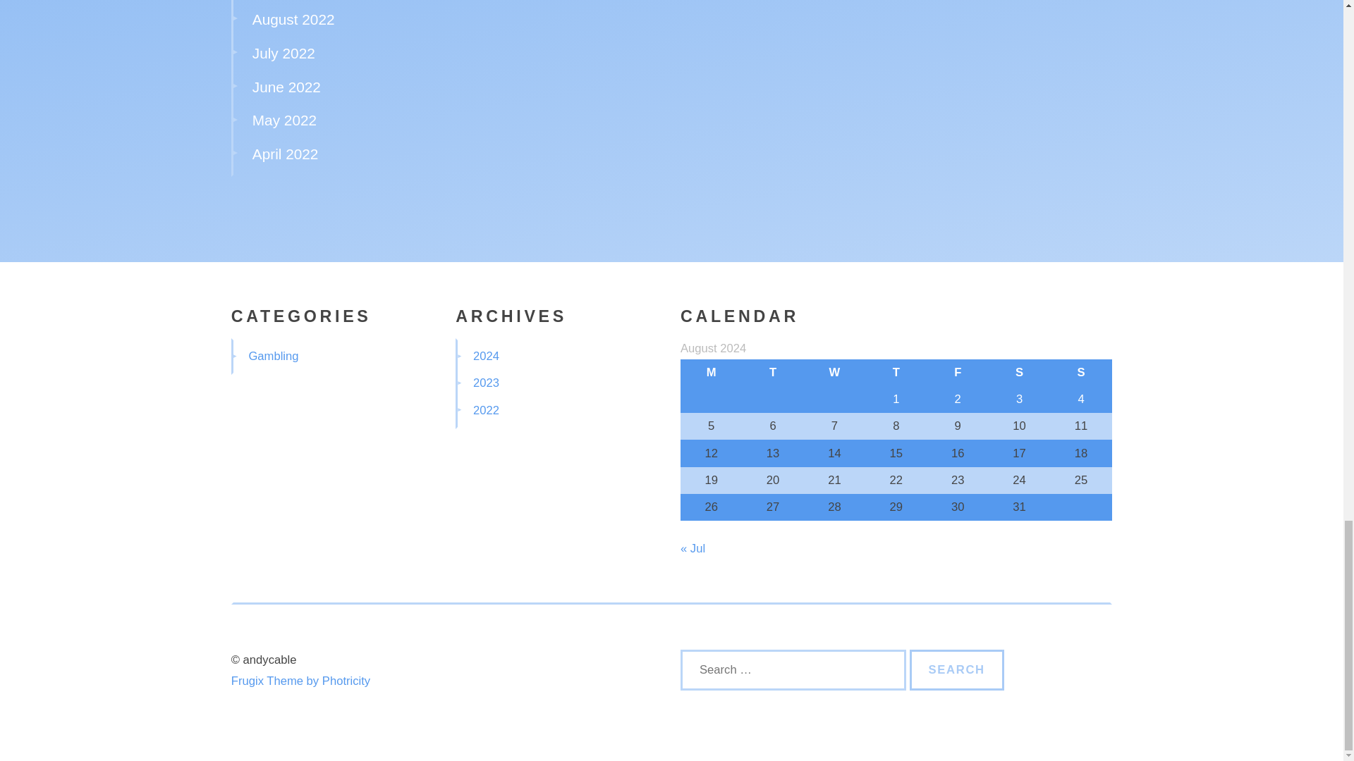  I want to click on May 2022, so click(284, 120).